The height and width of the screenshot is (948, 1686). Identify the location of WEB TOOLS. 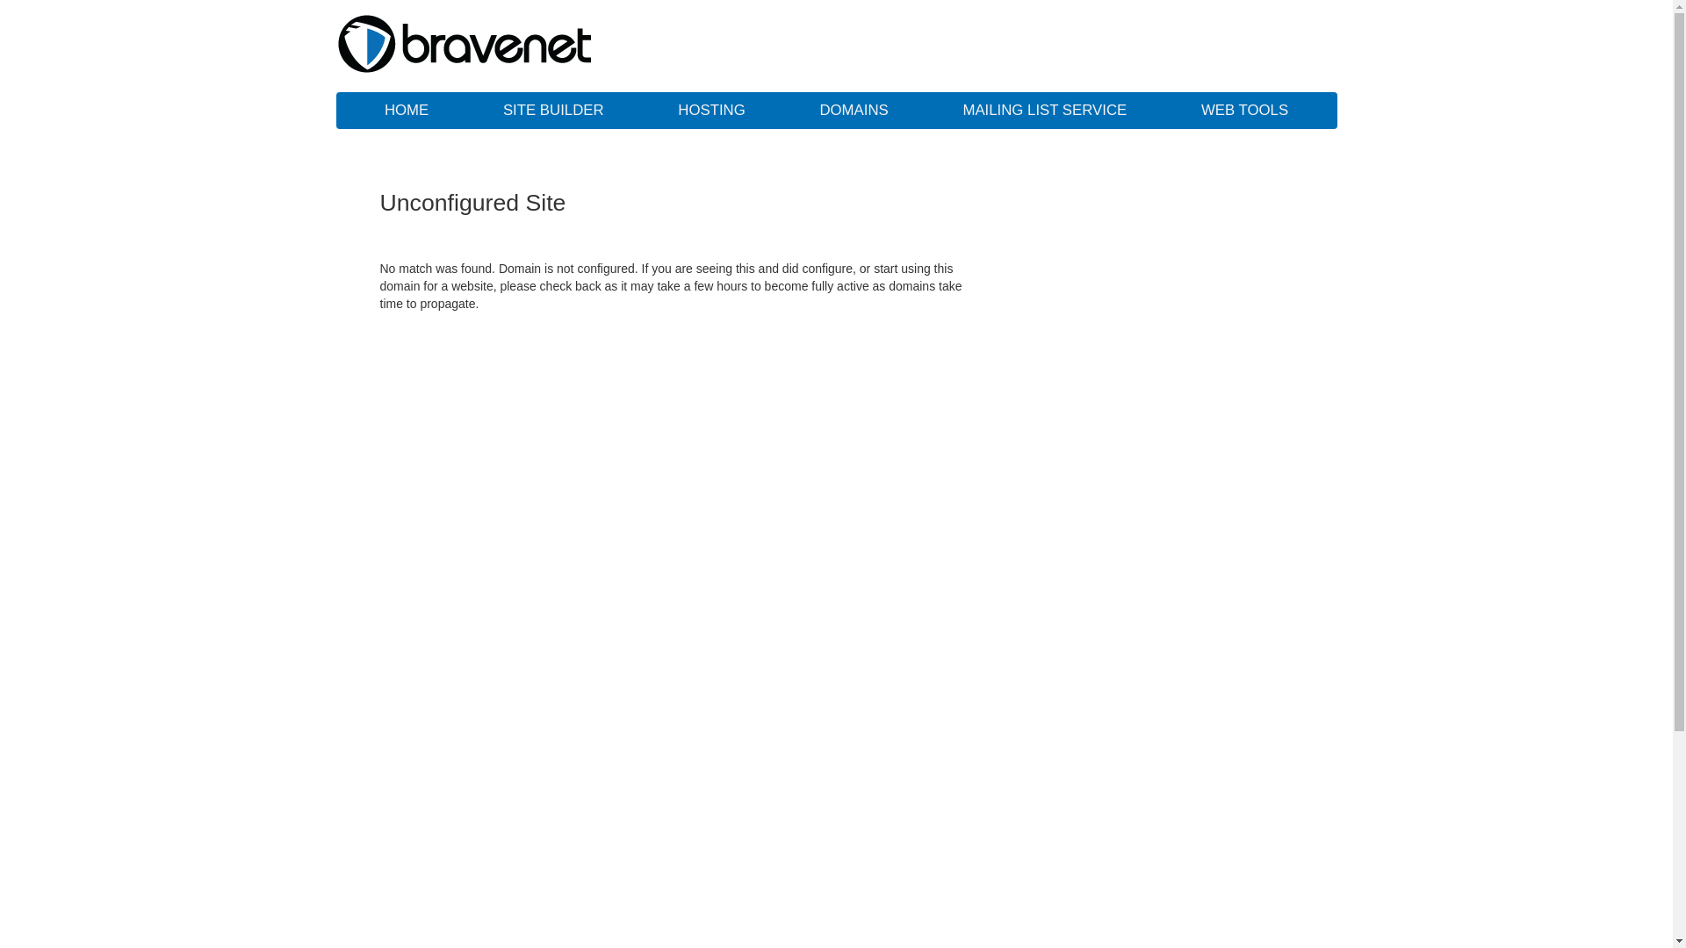
(1245, 111).